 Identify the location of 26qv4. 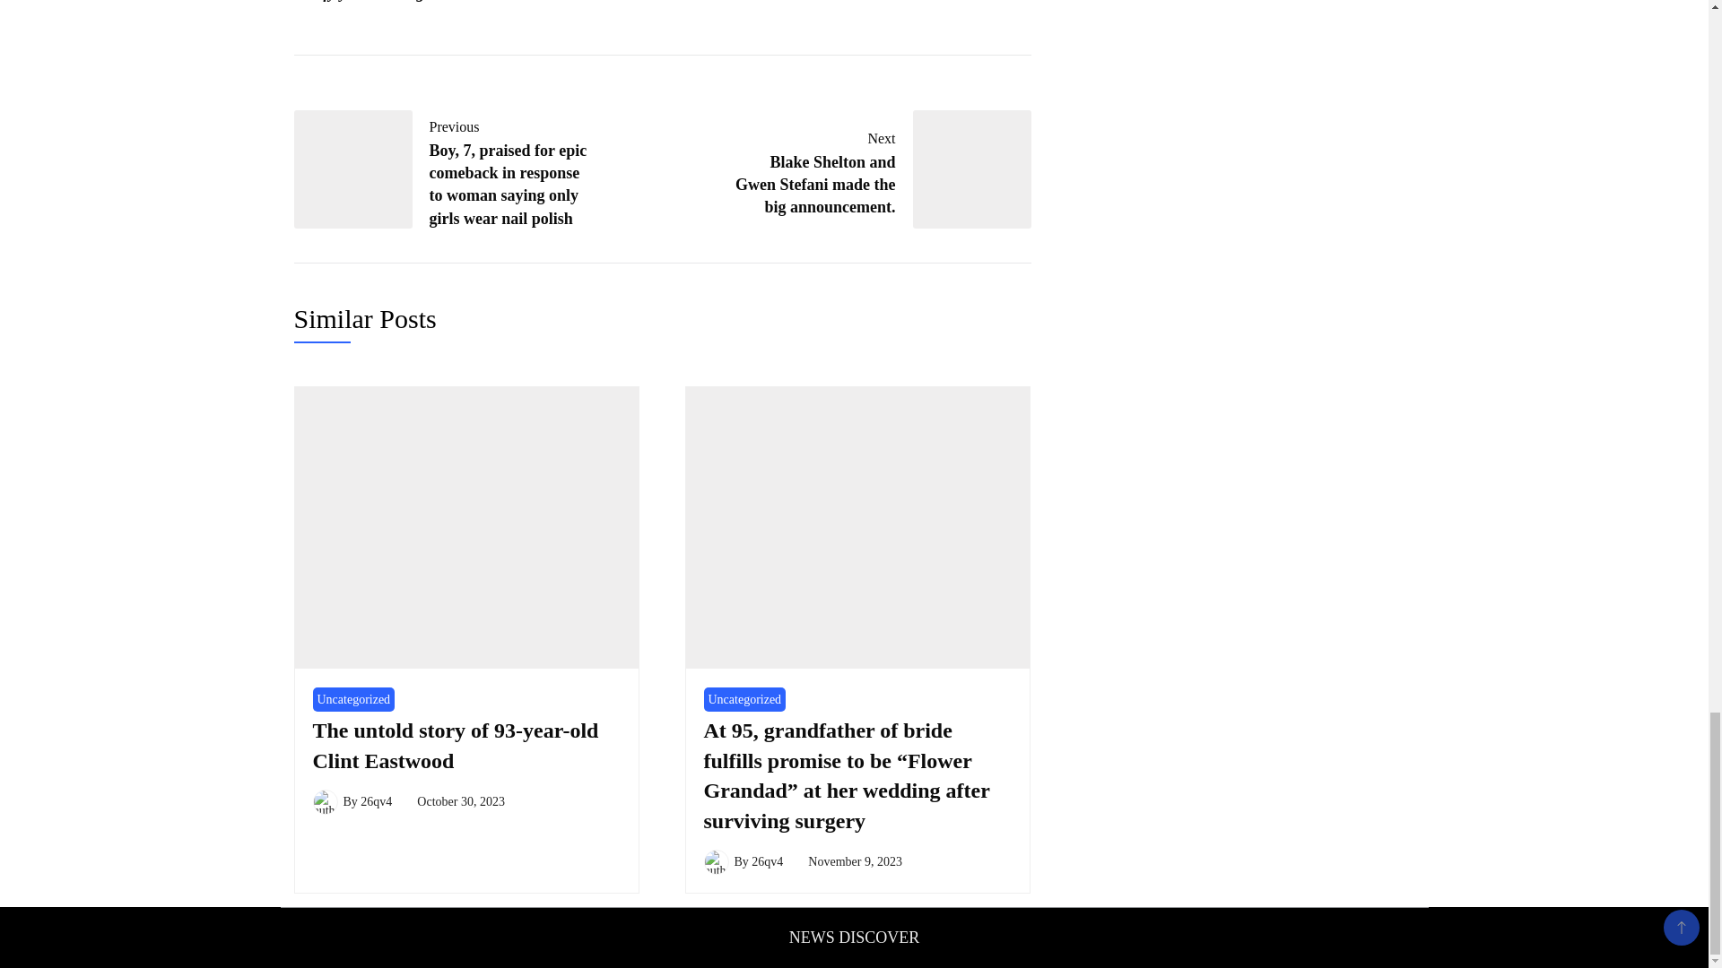
(767, 860).